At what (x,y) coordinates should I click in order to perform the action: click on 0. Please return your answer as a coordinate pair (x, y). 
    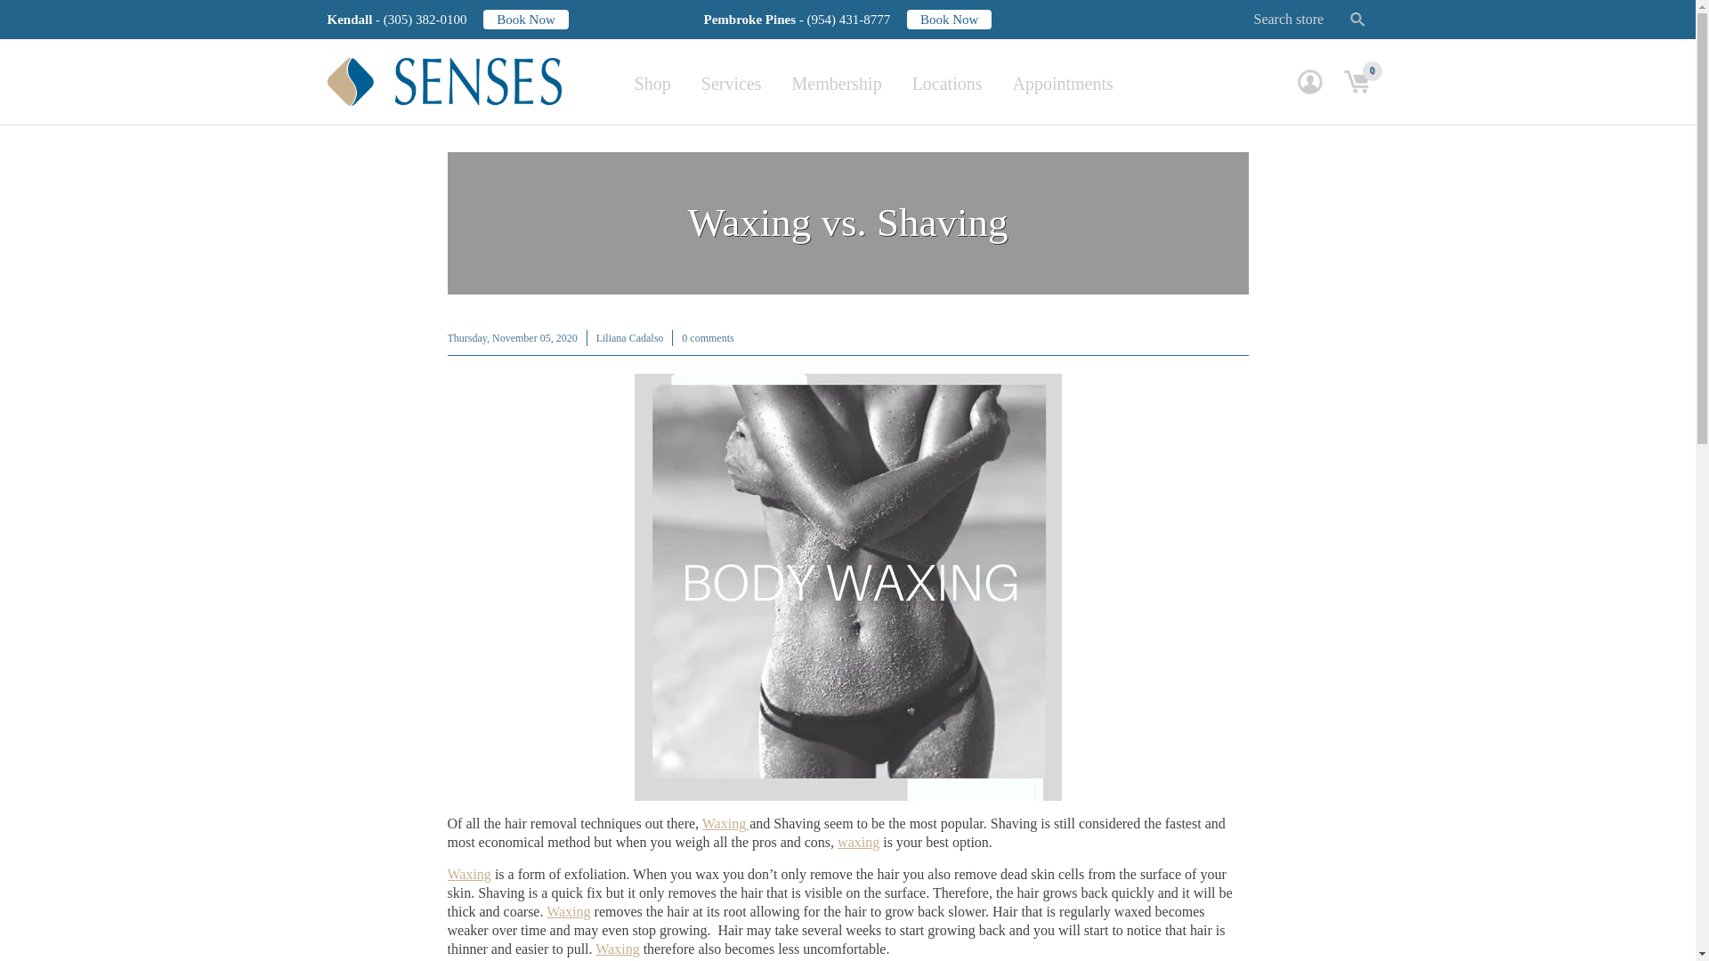
    Looking at the image, I should click on (1356, 81).